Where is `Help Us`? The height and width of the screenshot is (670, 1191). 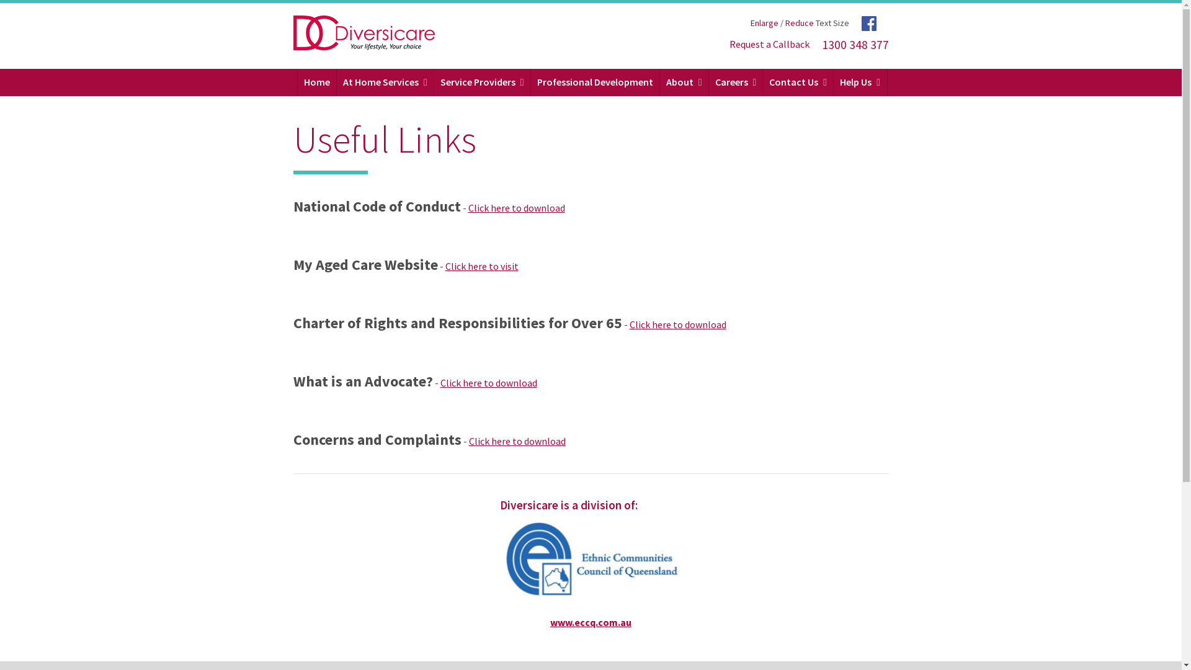 Help Us is located at coordinates (860, 83).